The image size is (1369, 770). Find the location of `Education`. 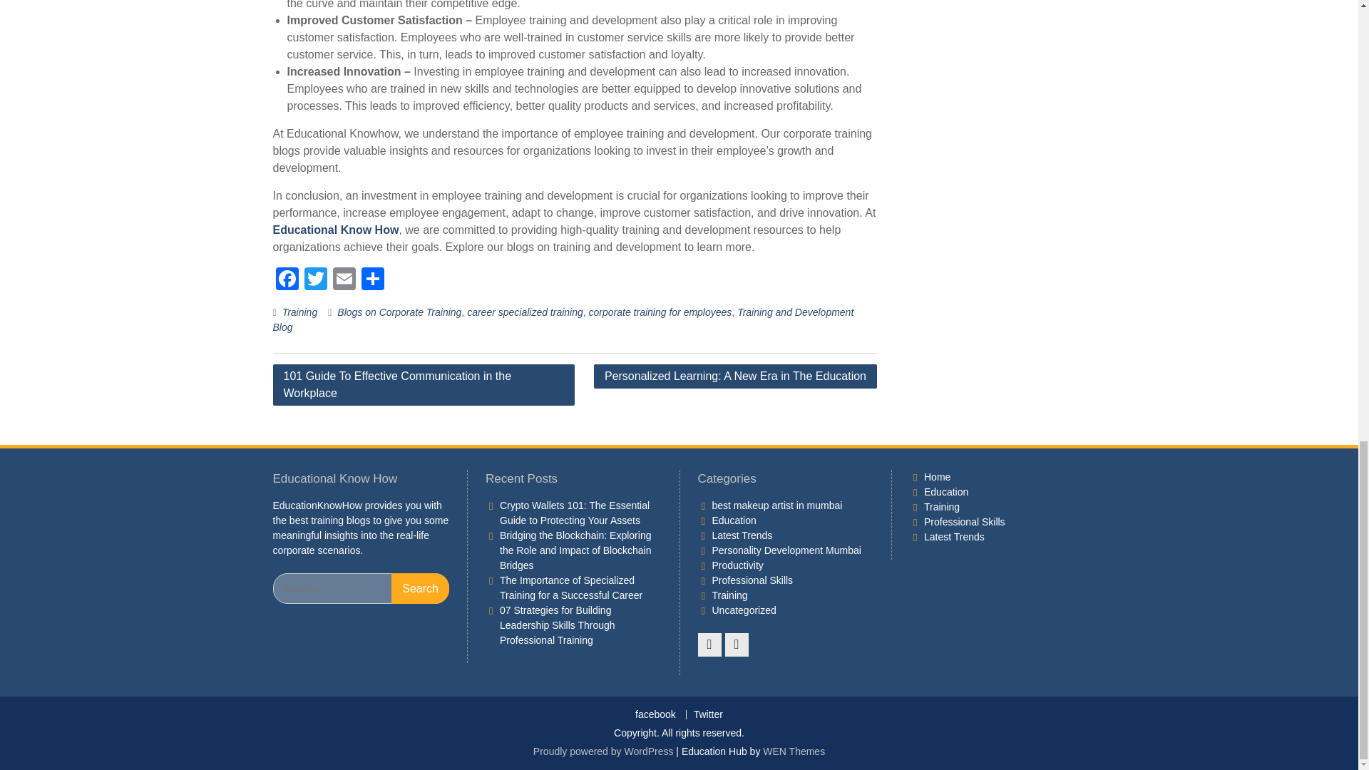

Education is located at coordinates (733, 520).